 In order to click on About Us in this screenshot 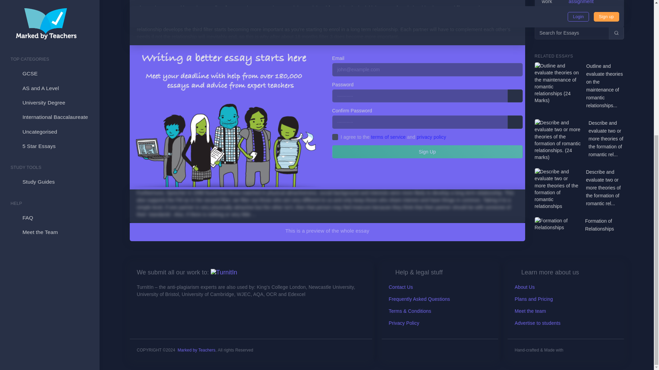, I will do `click(525, 287)`.